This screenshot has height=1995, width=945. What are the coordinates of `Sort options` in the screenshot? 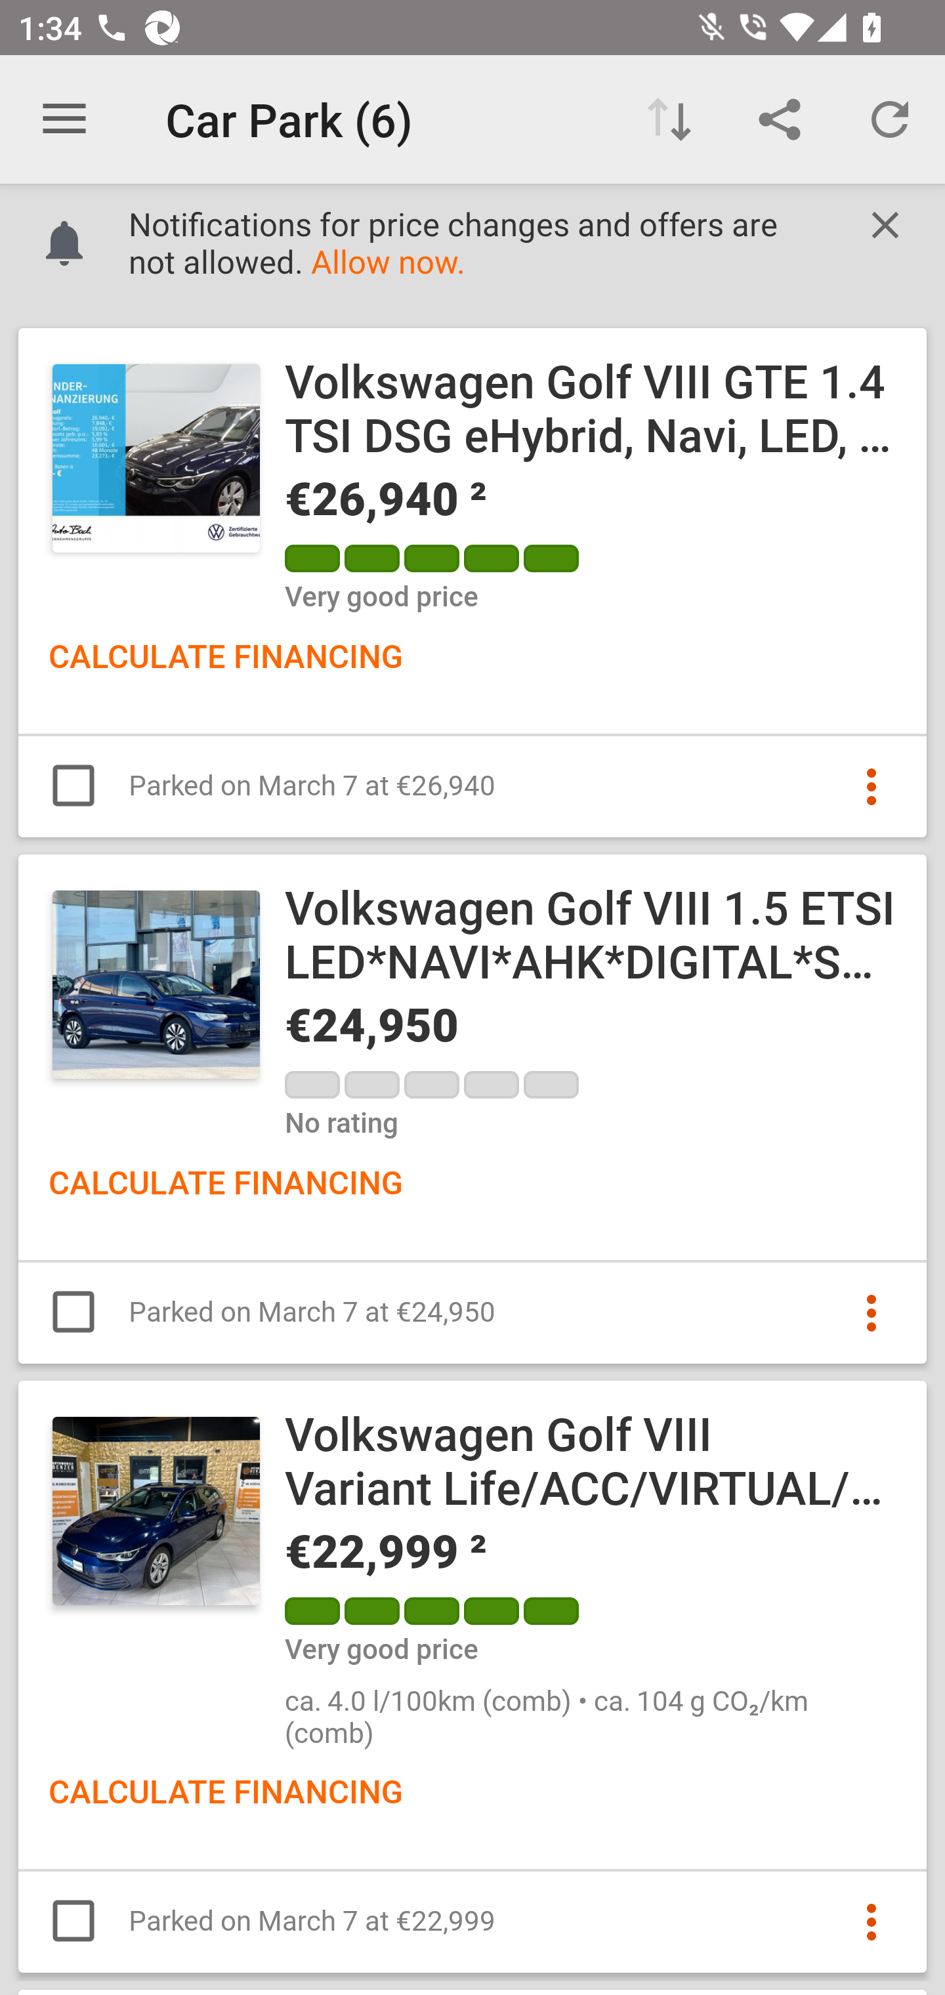 It's located at (669, 119).